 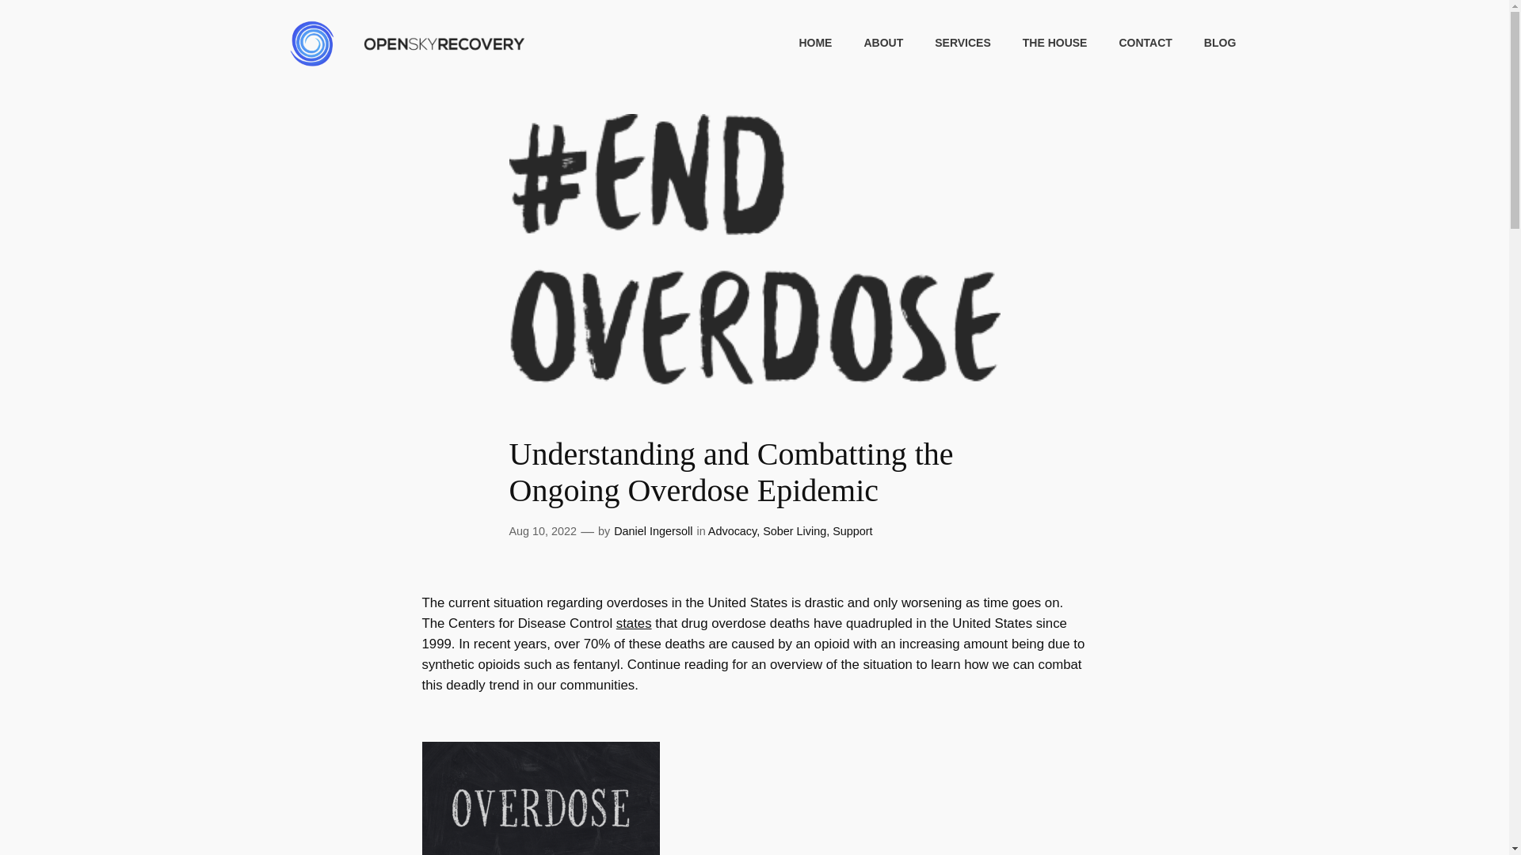 What do you see at coordinates (634, 623) in the screenshot?
I see `states` at bounding box center [634, 623].